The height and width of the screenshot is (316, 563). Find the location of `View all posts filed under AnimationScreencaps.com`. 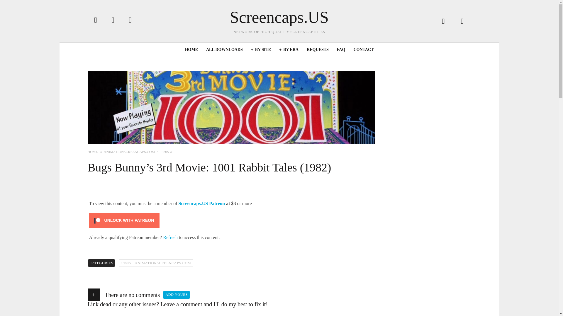

View all posts filed under AnimationScreencaps.com is located at coordinates (129, 152).